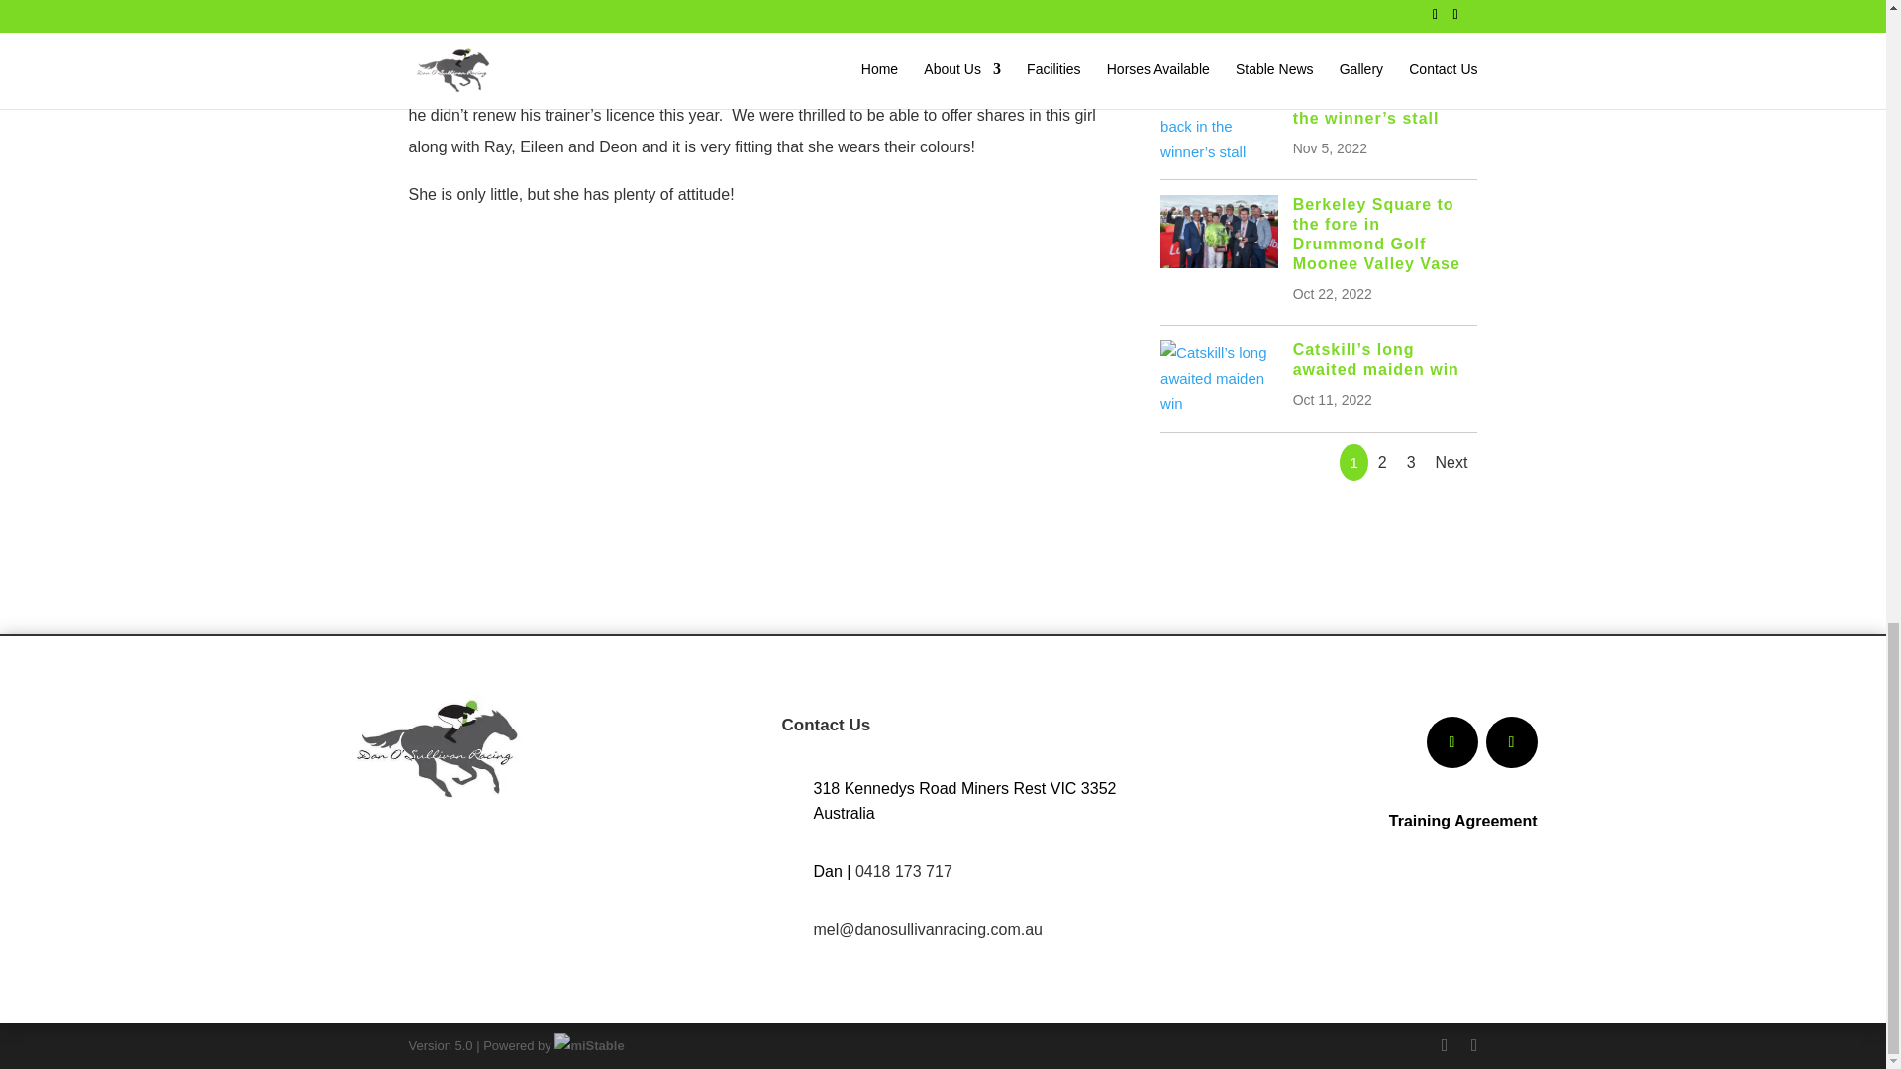 Image resolution: width=1901 pixels, height=1069 pixels. I want to click on Follow on X, so click(1510, 742).